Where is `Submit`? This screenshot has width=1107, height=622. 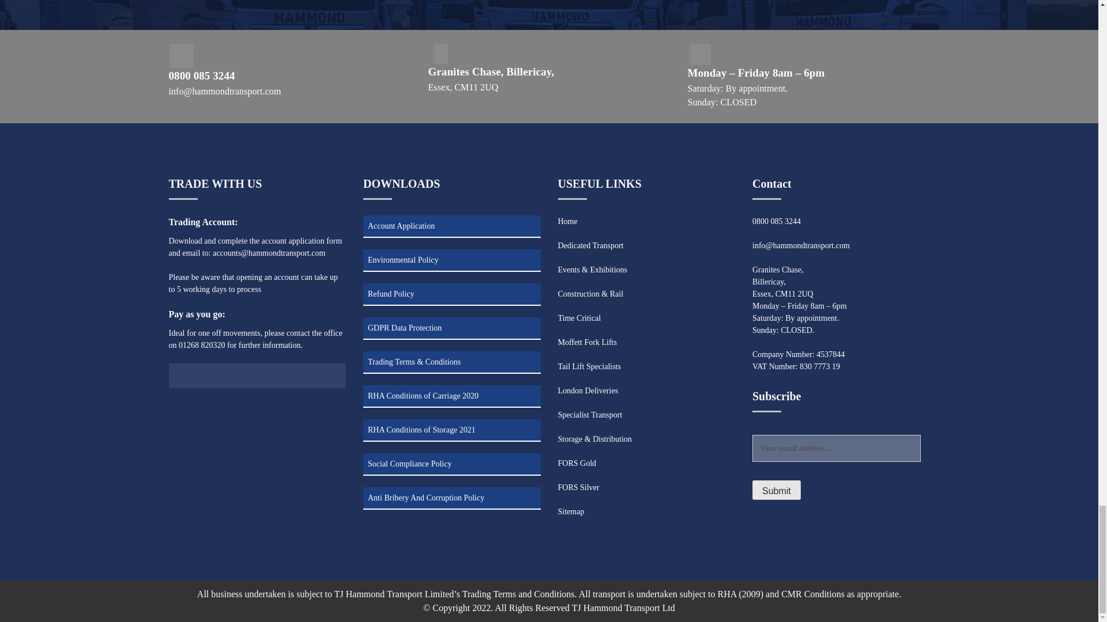
Submit is located at coordinates (776, 490).